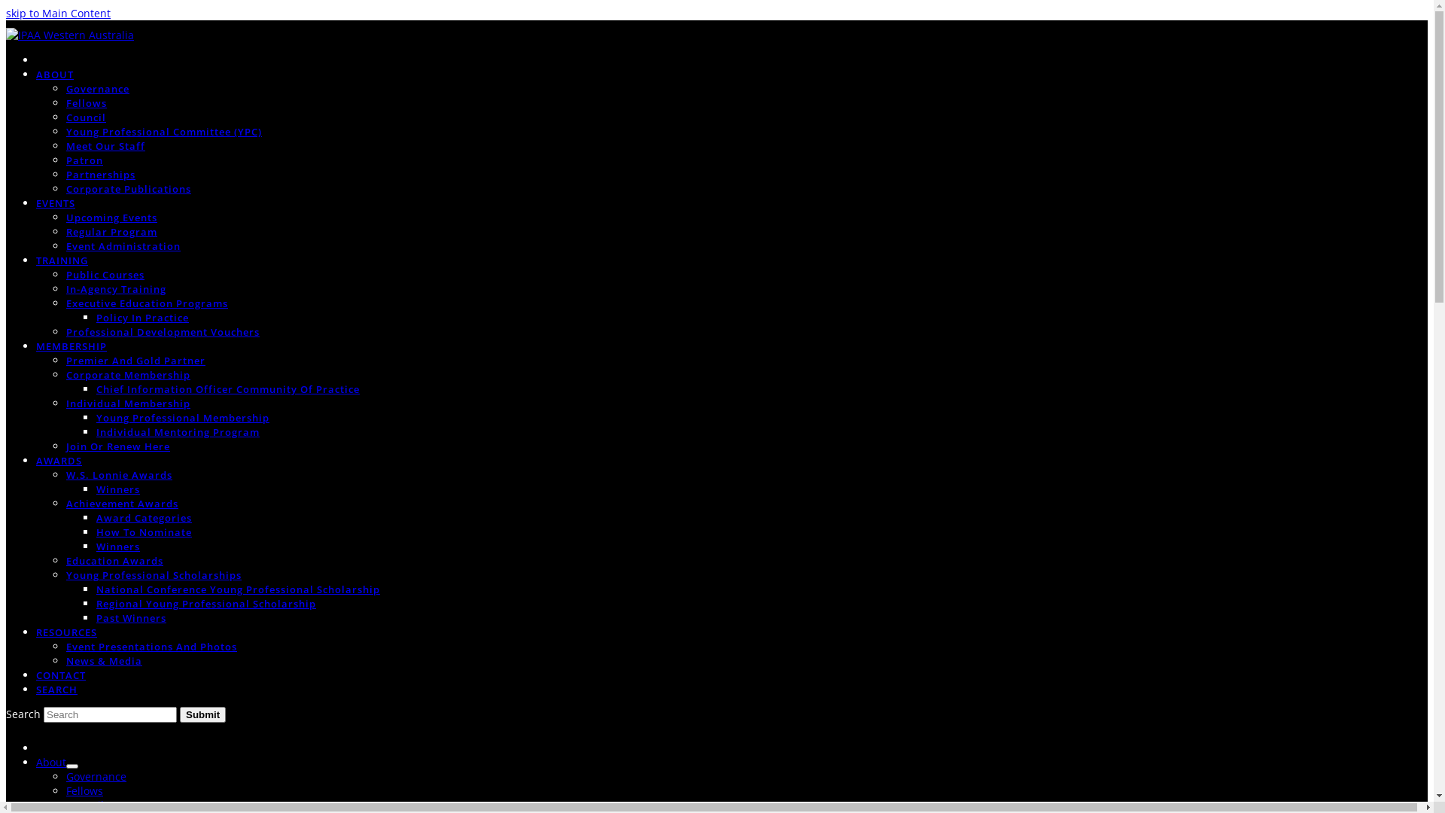 This screenshot has width=1445, height=813. I want to click on About, so click(51, 762).